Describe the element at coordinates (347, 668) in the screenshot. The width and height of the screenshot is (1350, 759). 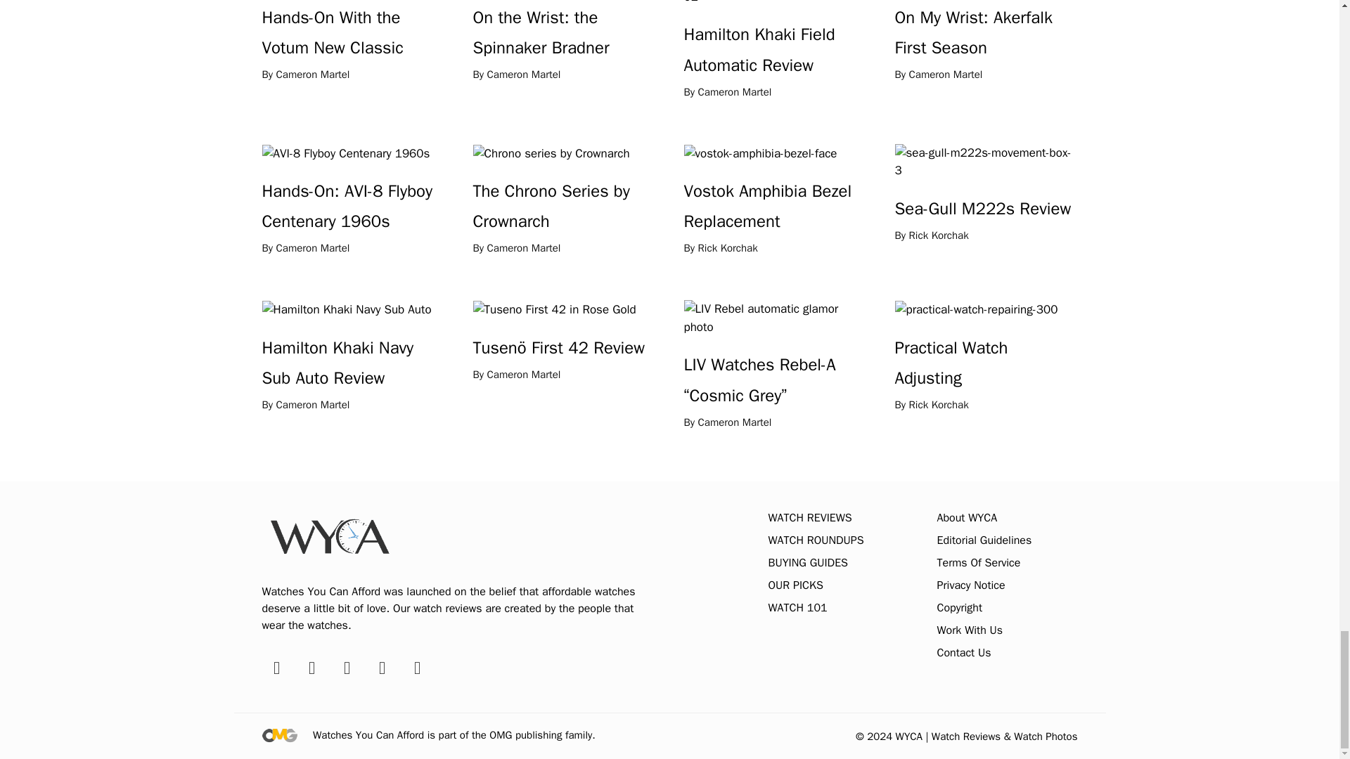
I see `YouTube` at that location.